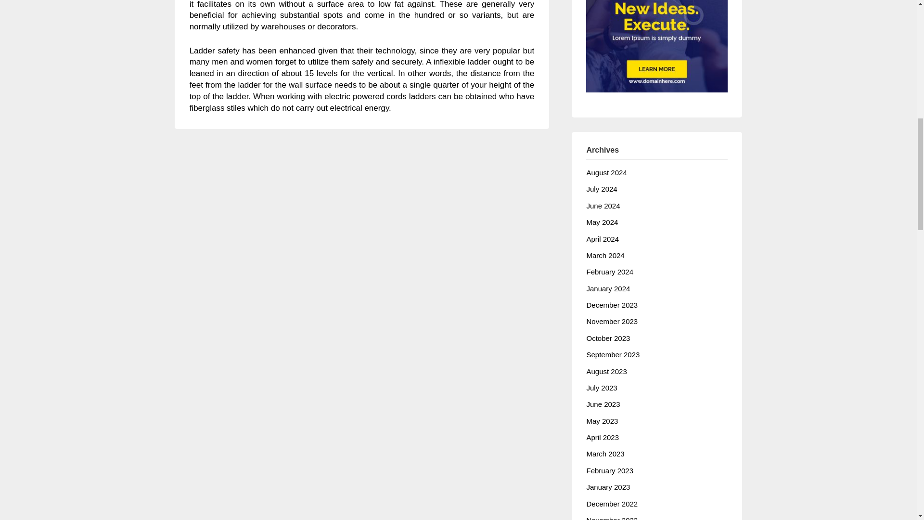 This screenshot has height=520, width=924. Describe the element at coordinates (612, 354) in the screenshot. I see `September 2023` at that location.